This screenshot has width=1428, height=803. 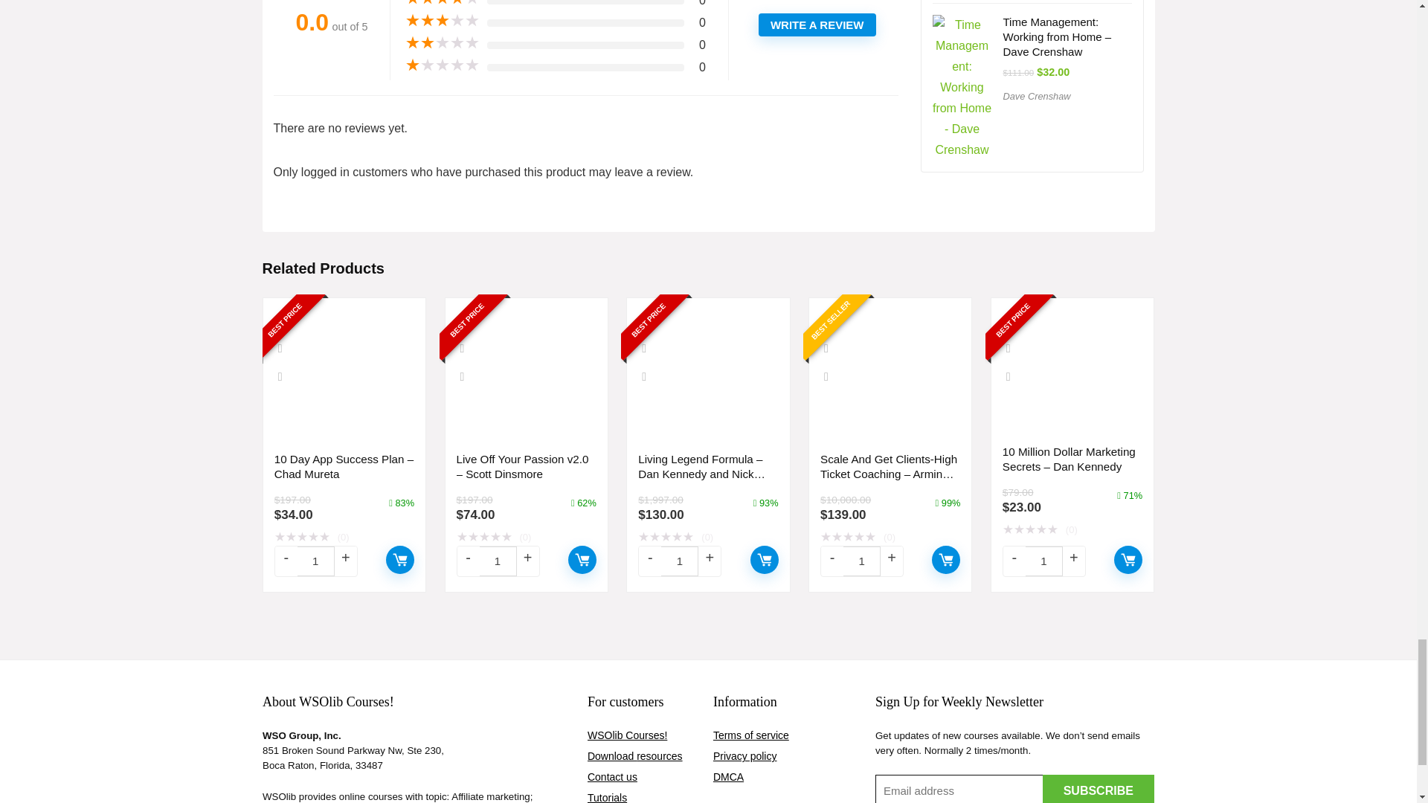 I want to click on Rated 2 out of 5, so click(x=443, y=43).